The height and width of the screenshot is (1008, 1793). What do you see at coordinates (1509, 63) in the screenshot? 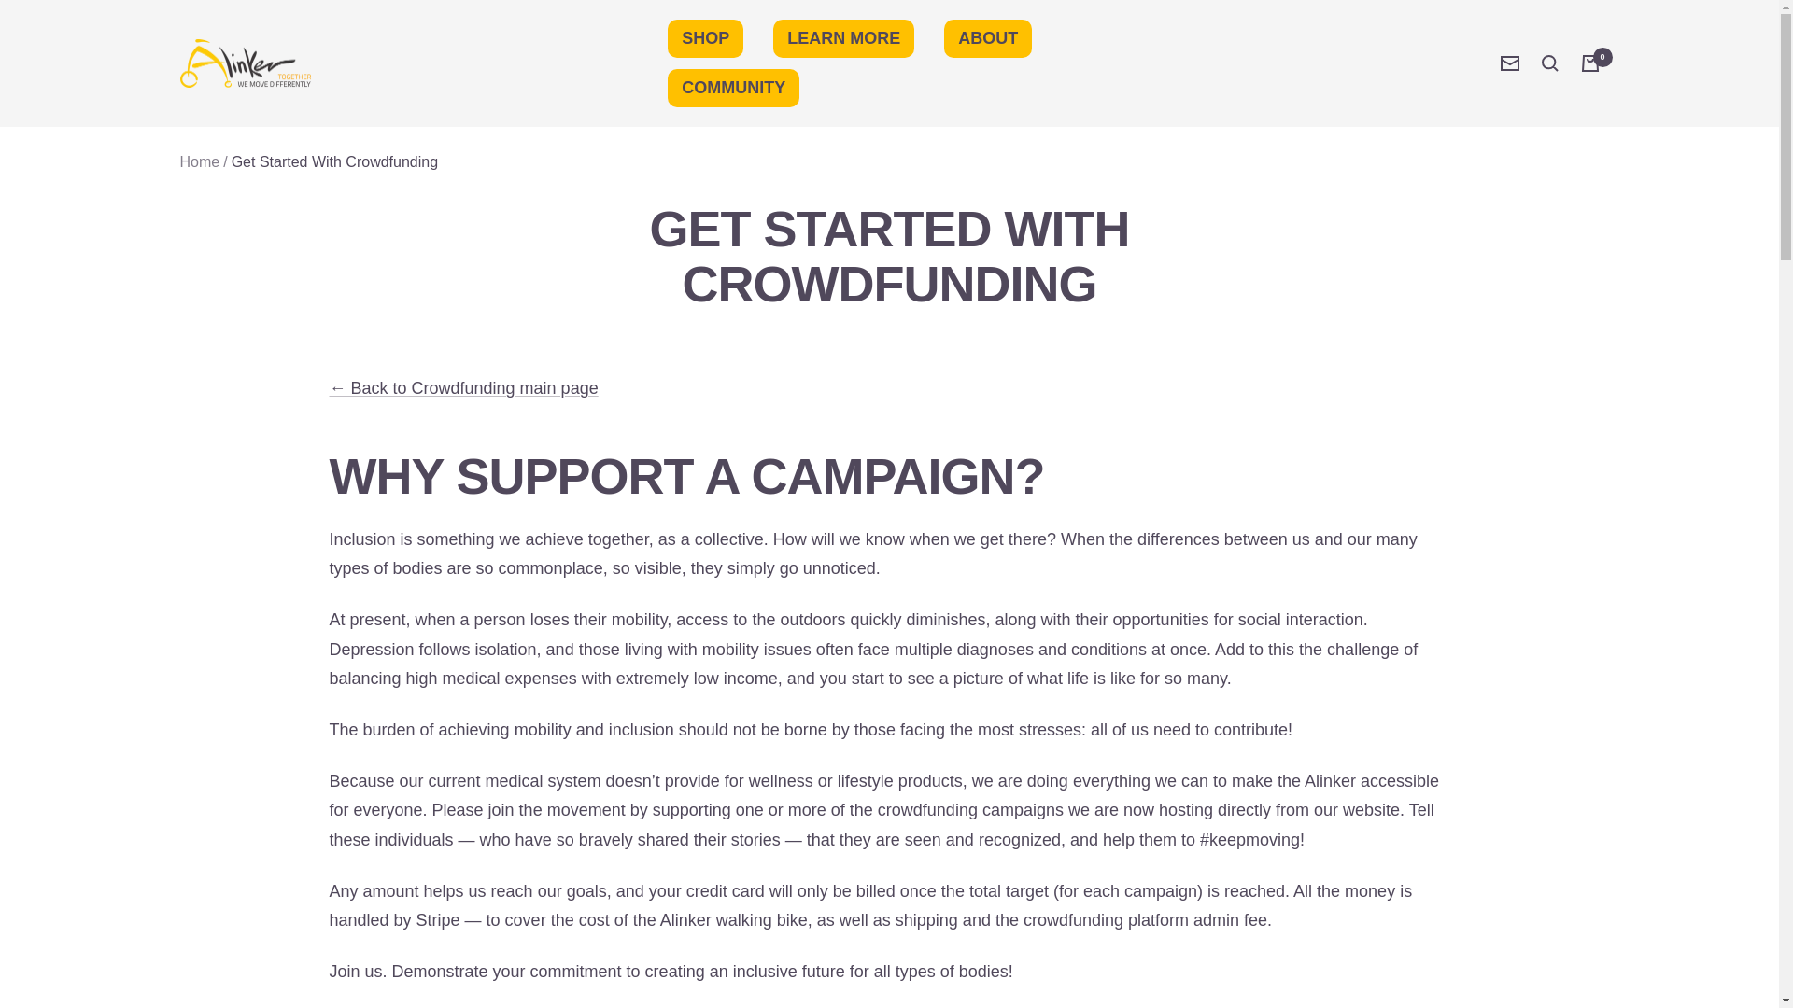
I see `Newsletter` at bounding box center [1509, 63].